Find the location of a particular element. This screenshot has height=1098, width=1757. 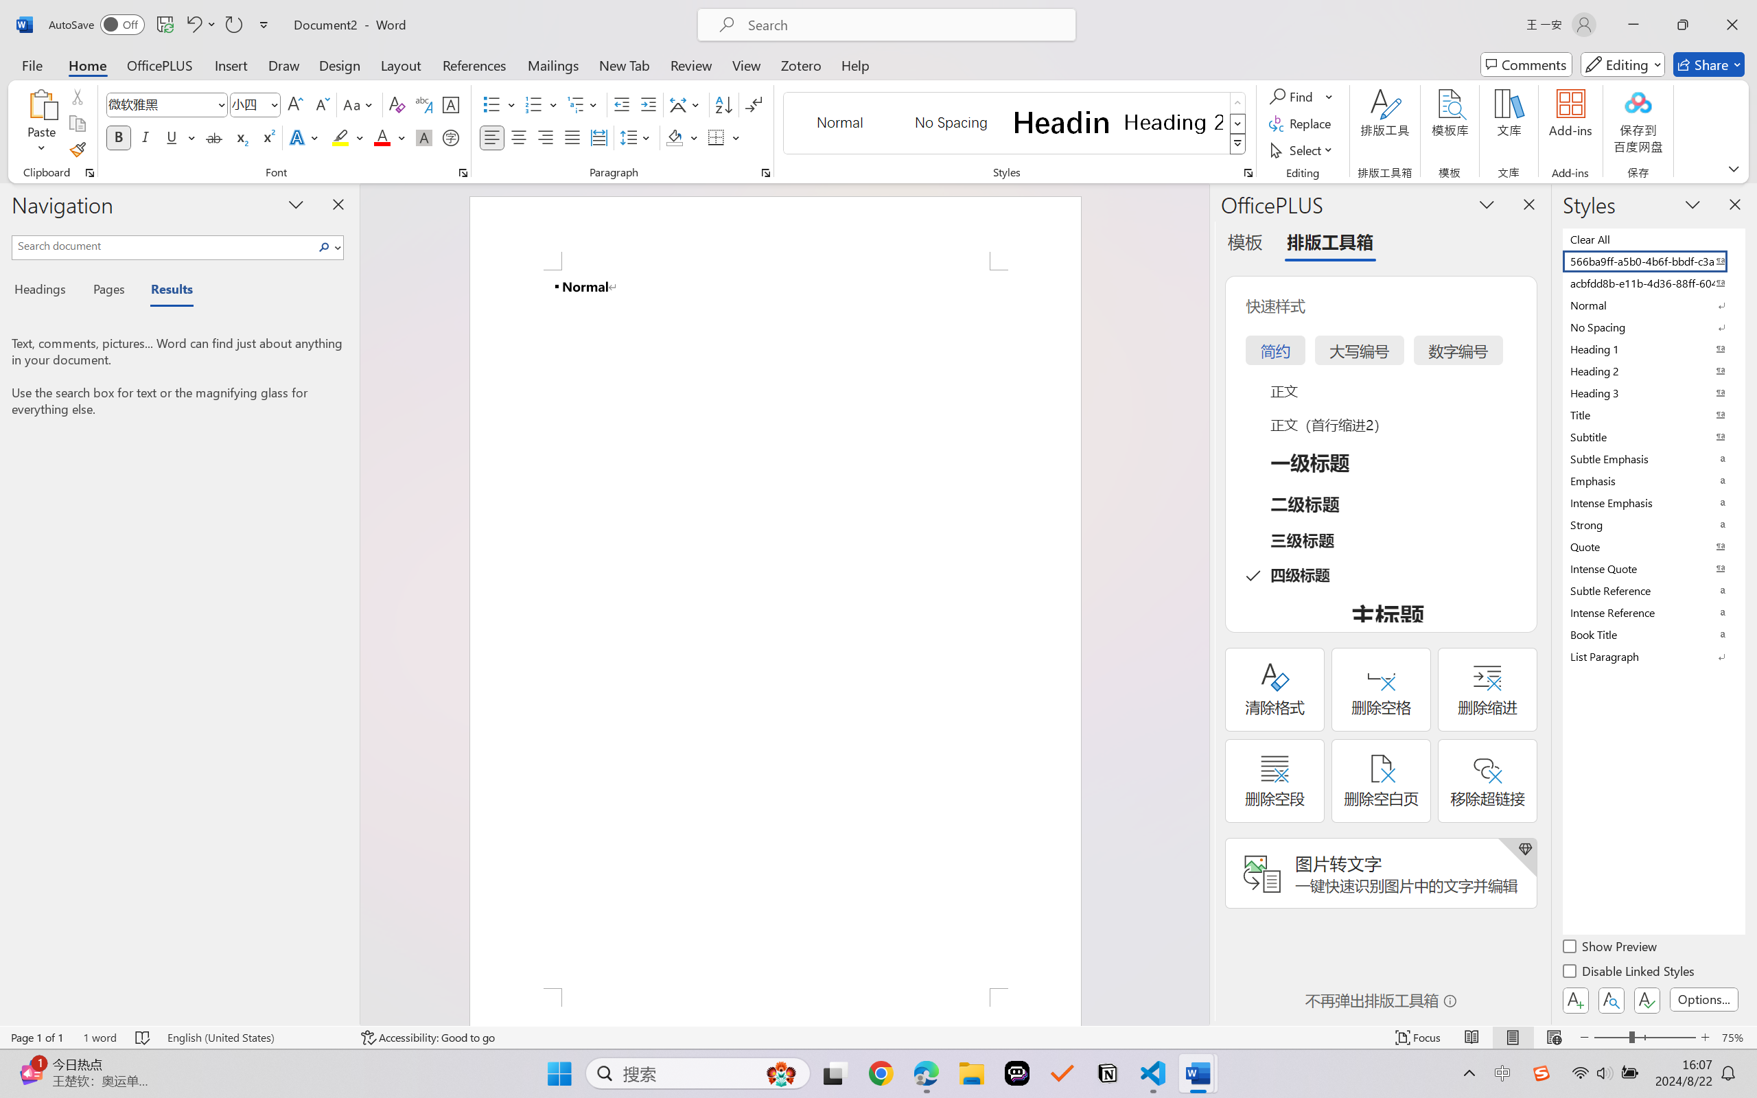

Center is located at coordinates (518, 137).